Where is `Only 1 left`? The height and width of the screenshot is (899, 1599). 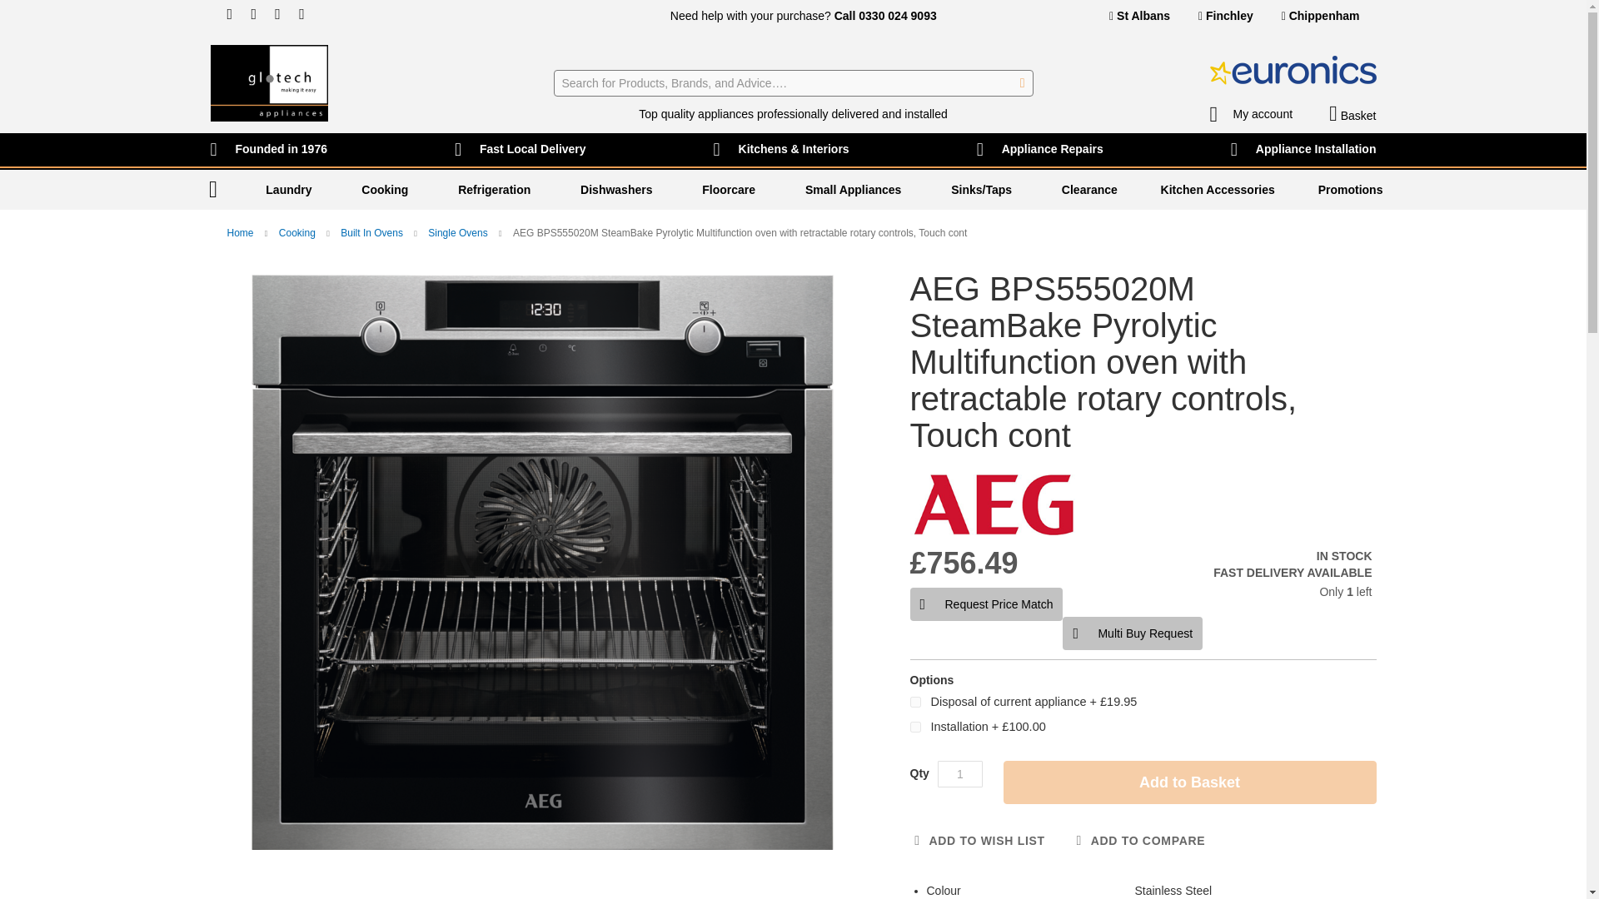 Only 1 left is located at coordinates (1248, 593).